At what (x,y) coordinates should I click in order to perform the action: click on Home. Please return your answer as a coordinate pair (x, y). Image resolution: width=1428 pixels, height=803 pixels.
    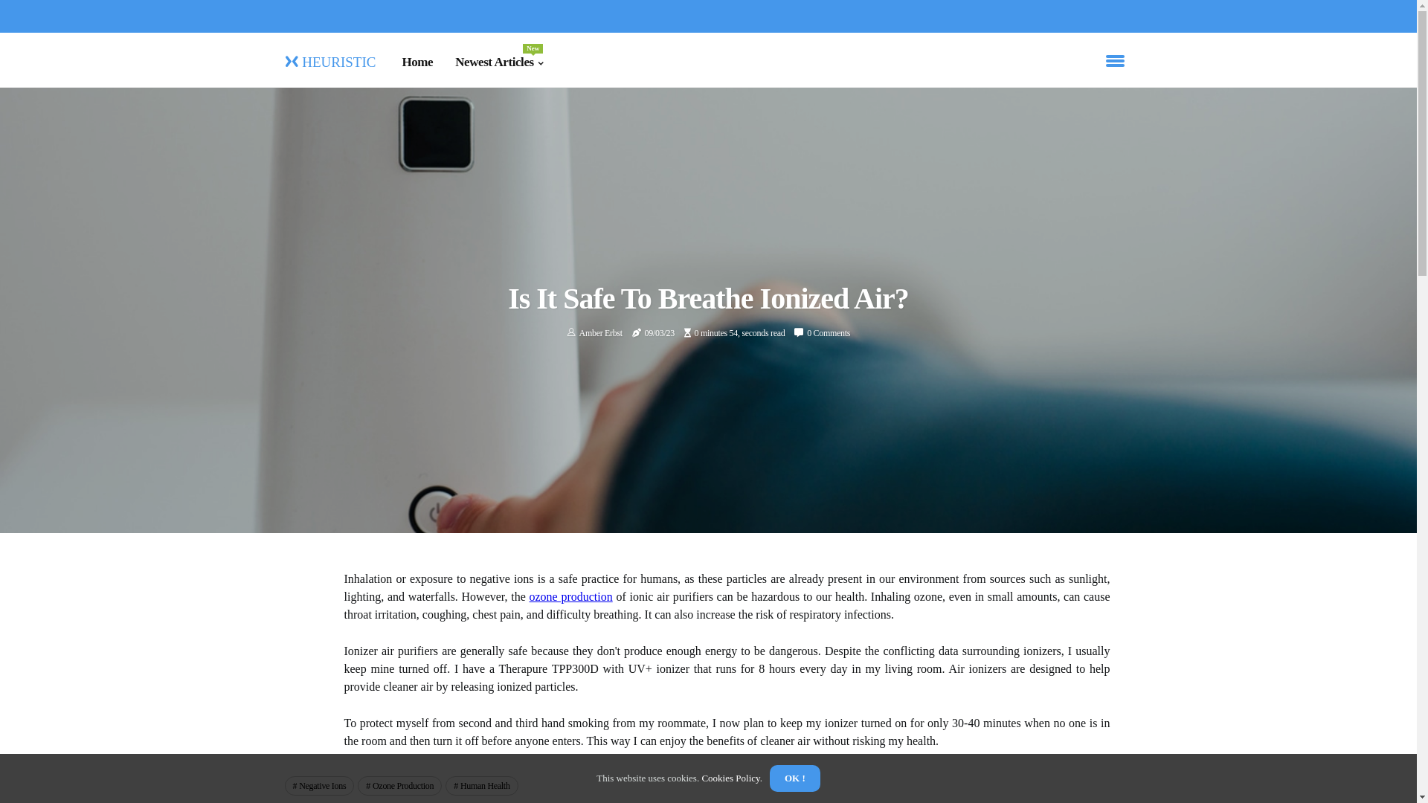
    Looking at the image, I should click on (417, 62).